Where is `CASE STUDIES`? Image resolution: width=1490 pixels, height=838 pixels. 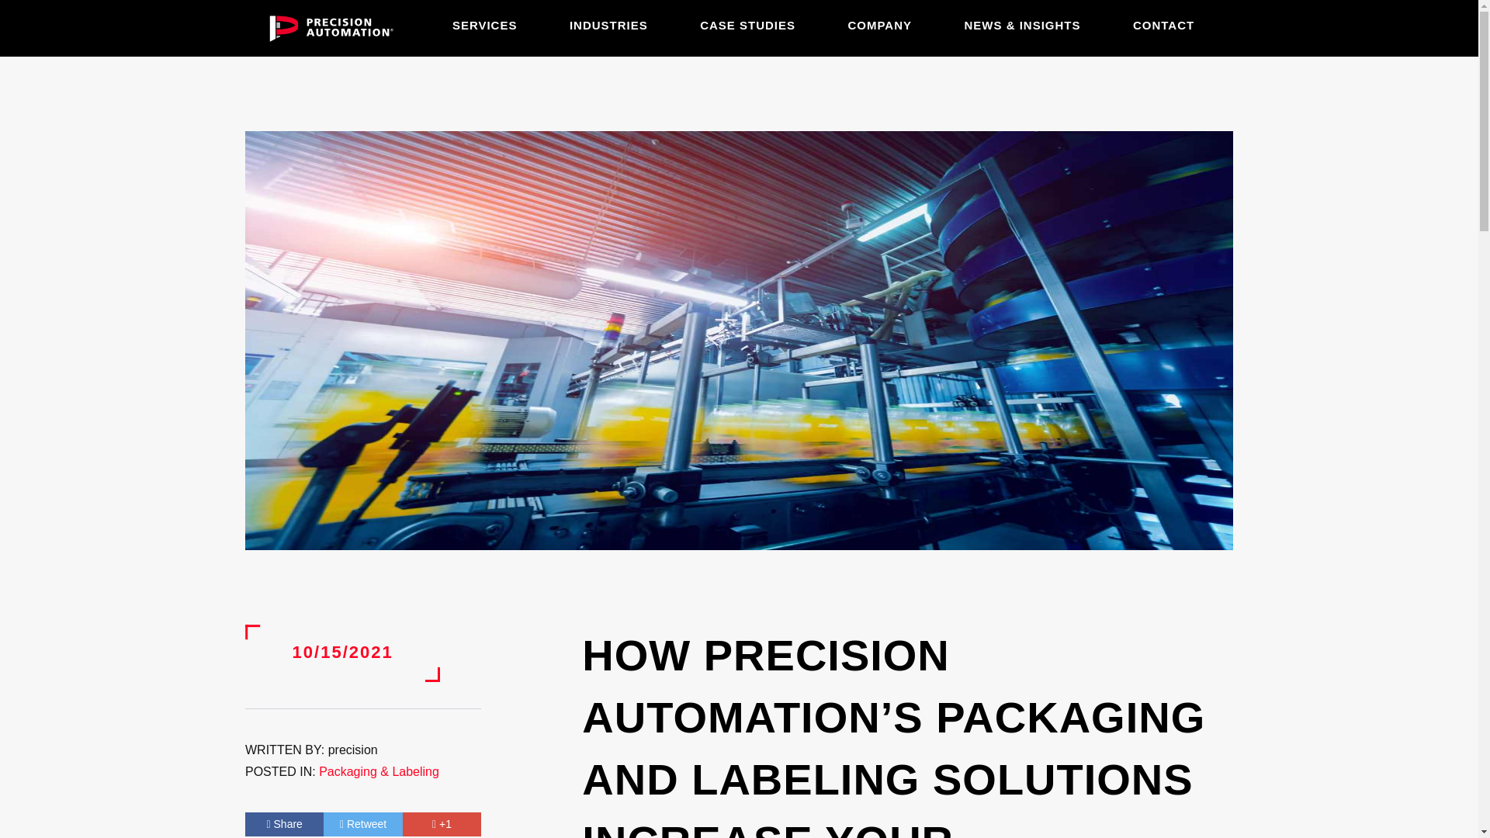 CASE STUDIES is located at coordinates (748, 25).